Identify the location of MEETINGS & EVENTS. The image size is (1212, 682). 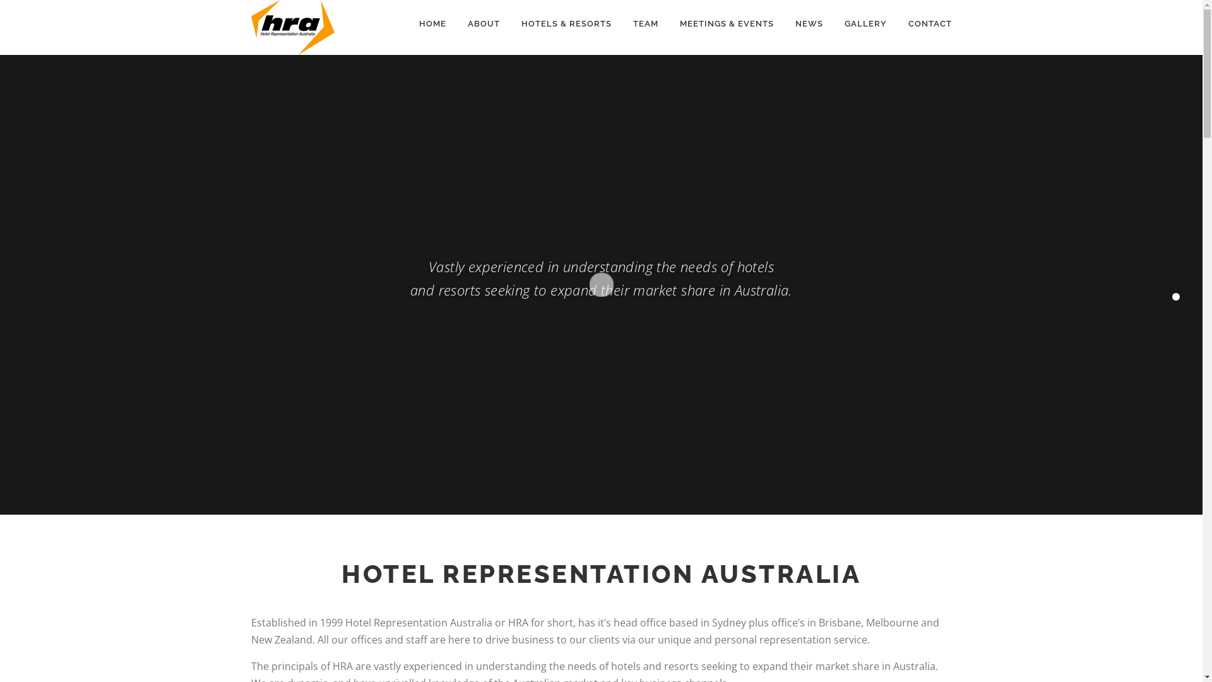
(727, 24).